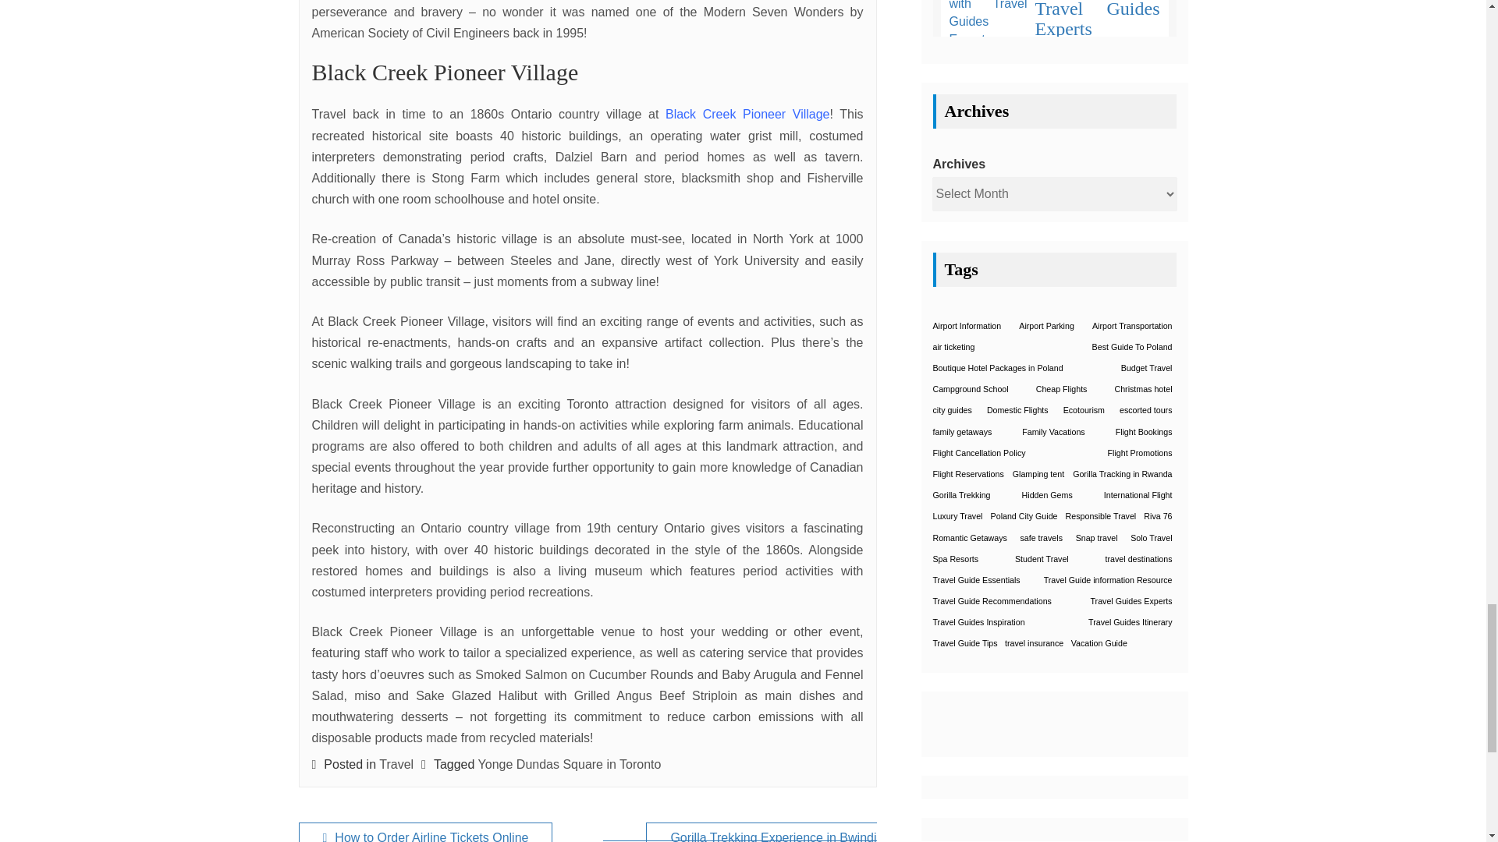 Image resolution: width=1498 pixels, height=842 pixels. What do you see at coordinates (570, 764) in the screenshot?
I see `Yonge Dundas Square in Toronto` at bounding box center [570, 764].